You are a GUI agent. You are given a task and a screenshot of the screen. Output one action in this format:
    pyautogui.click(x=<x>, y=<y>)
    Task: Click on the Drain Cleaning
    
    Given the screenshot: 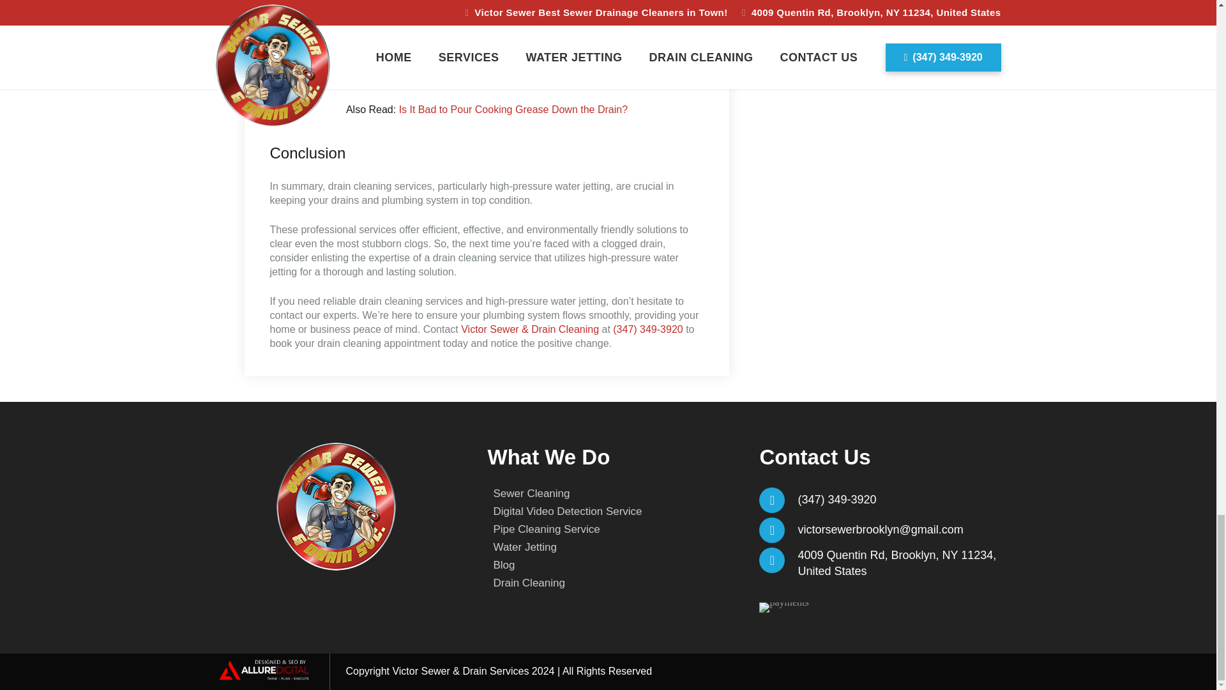 What is the action you would take?
    pyautogui.click(x=528, y=583)
    